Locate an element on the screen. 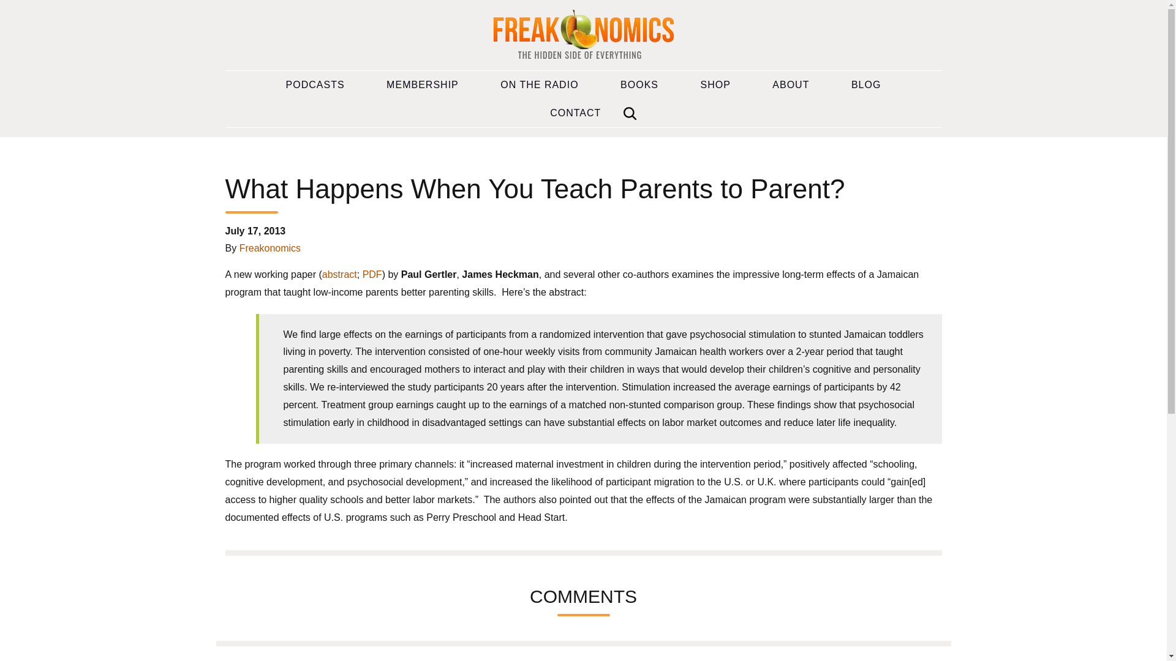  Return to homepage is located at coordinates (583, 35).